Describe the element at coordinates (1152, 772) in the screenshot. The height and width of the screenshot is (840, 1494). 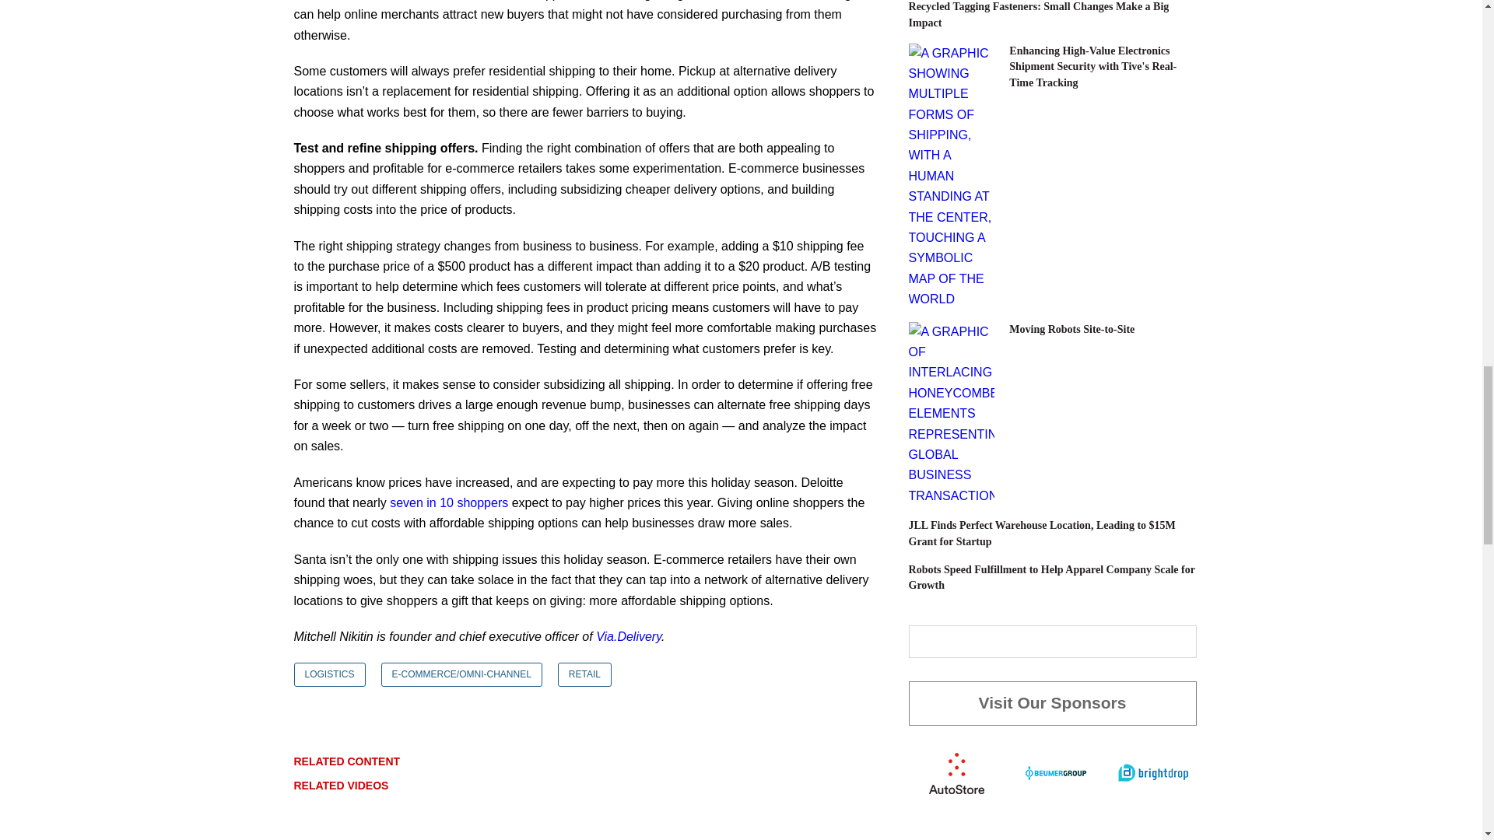
I see `Brightdrop` at that location.